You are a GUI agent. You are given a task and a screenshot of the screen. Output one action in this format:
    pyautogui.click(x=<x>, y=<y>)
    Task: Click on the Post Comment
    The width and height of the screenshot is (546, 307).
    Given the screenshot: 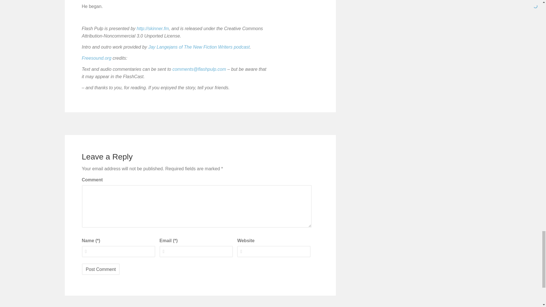 What is the action you would take?
    pyautogui.click(x=101, y=269)
    